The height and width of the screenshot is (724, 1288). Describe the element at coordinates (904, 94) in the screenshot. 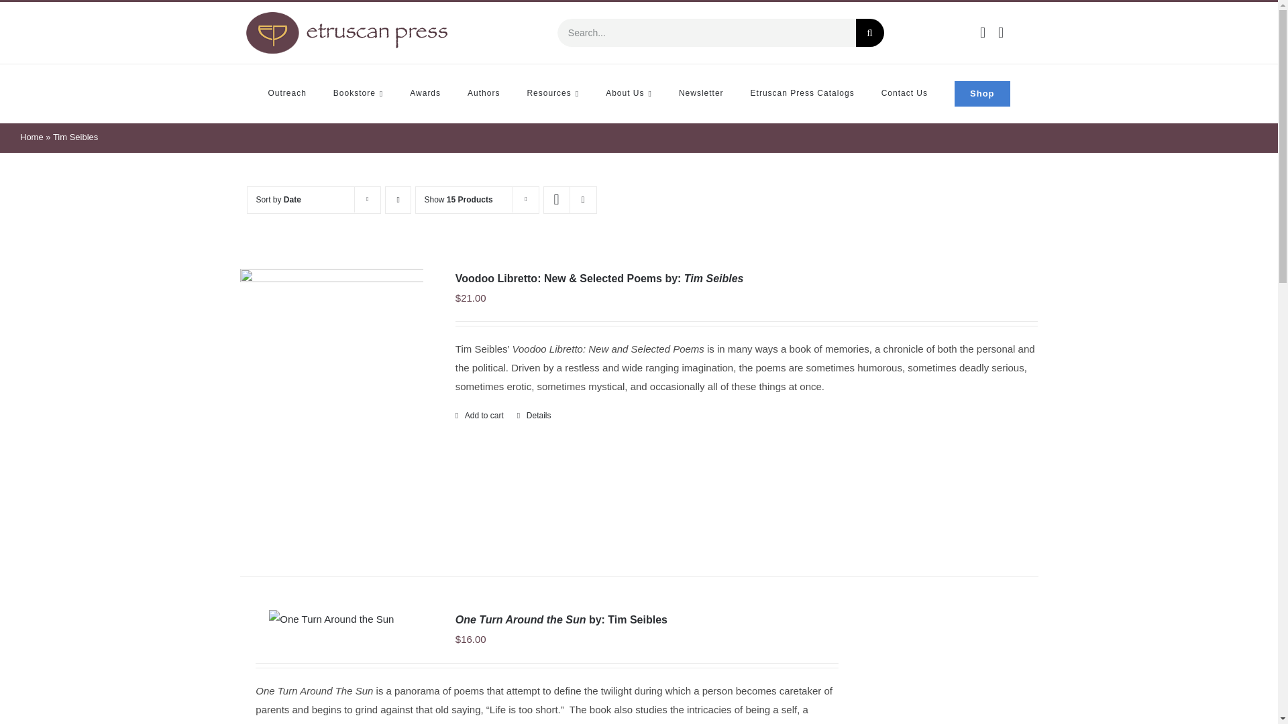

I see `Contact Us` at that location.